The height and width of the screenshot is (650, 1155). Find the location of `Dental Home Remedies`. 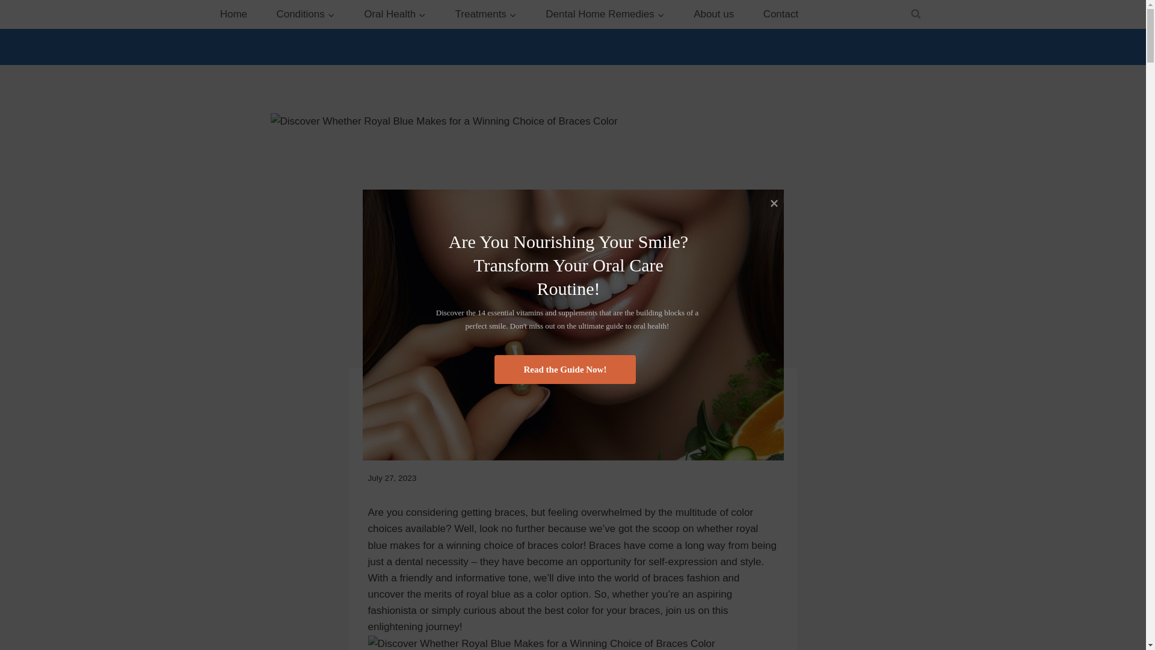

Dental Home Remedies is located at coordinates (605, 14).